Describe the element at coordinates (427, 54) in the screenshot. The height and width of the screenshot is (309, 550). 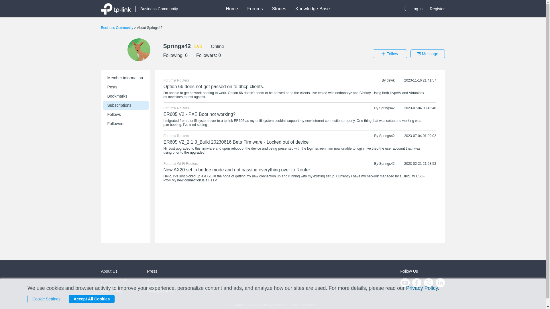
I see `Message` at that location.